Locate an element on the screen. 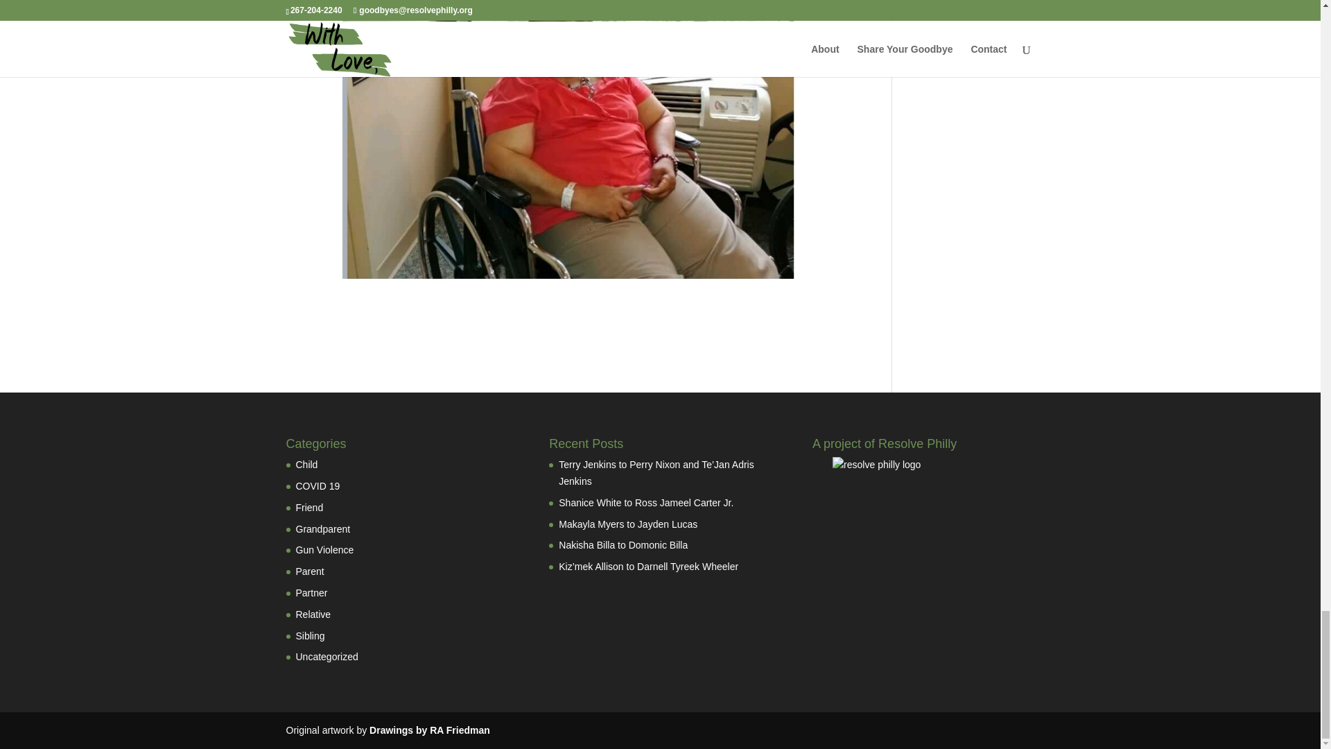  COVID 19 is located at coordinates (317, 485).